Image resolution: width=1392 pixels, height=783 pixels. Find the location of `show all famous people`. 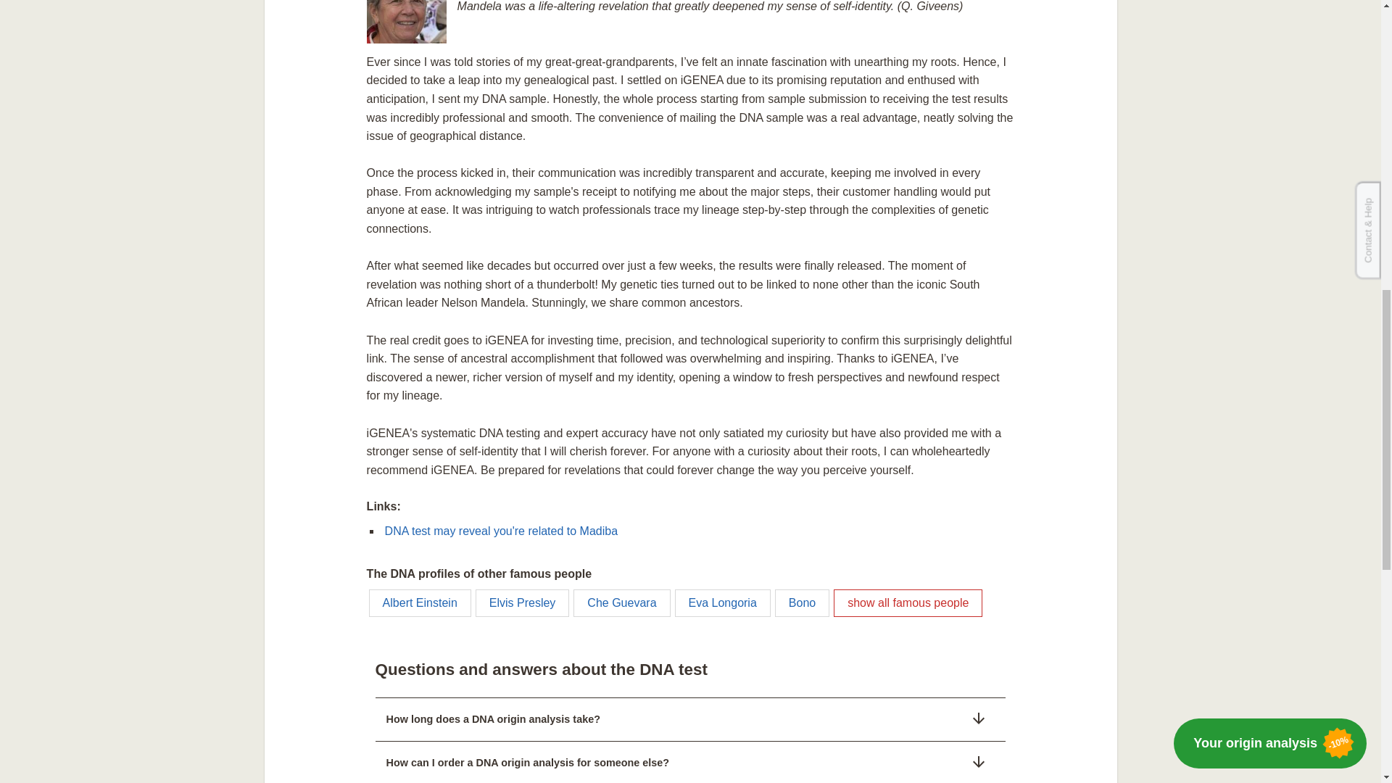

show all famous people is located at coordinates (908, 603).